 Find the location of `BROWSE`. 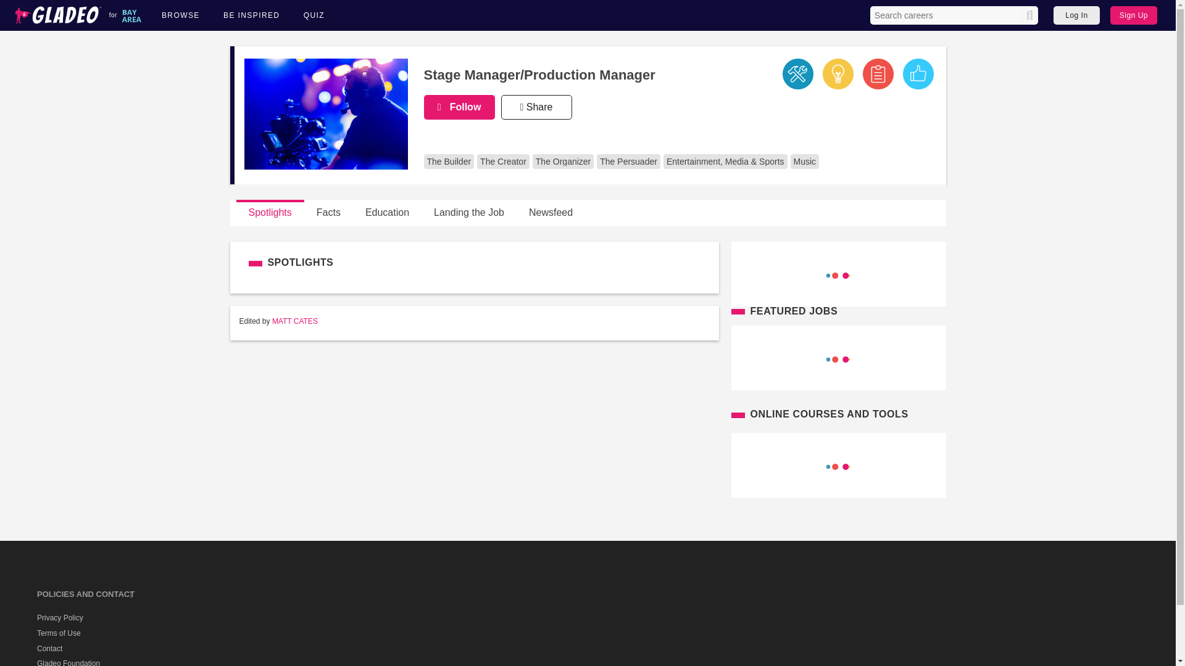

BROWSE is located at coordinates (180, 15).